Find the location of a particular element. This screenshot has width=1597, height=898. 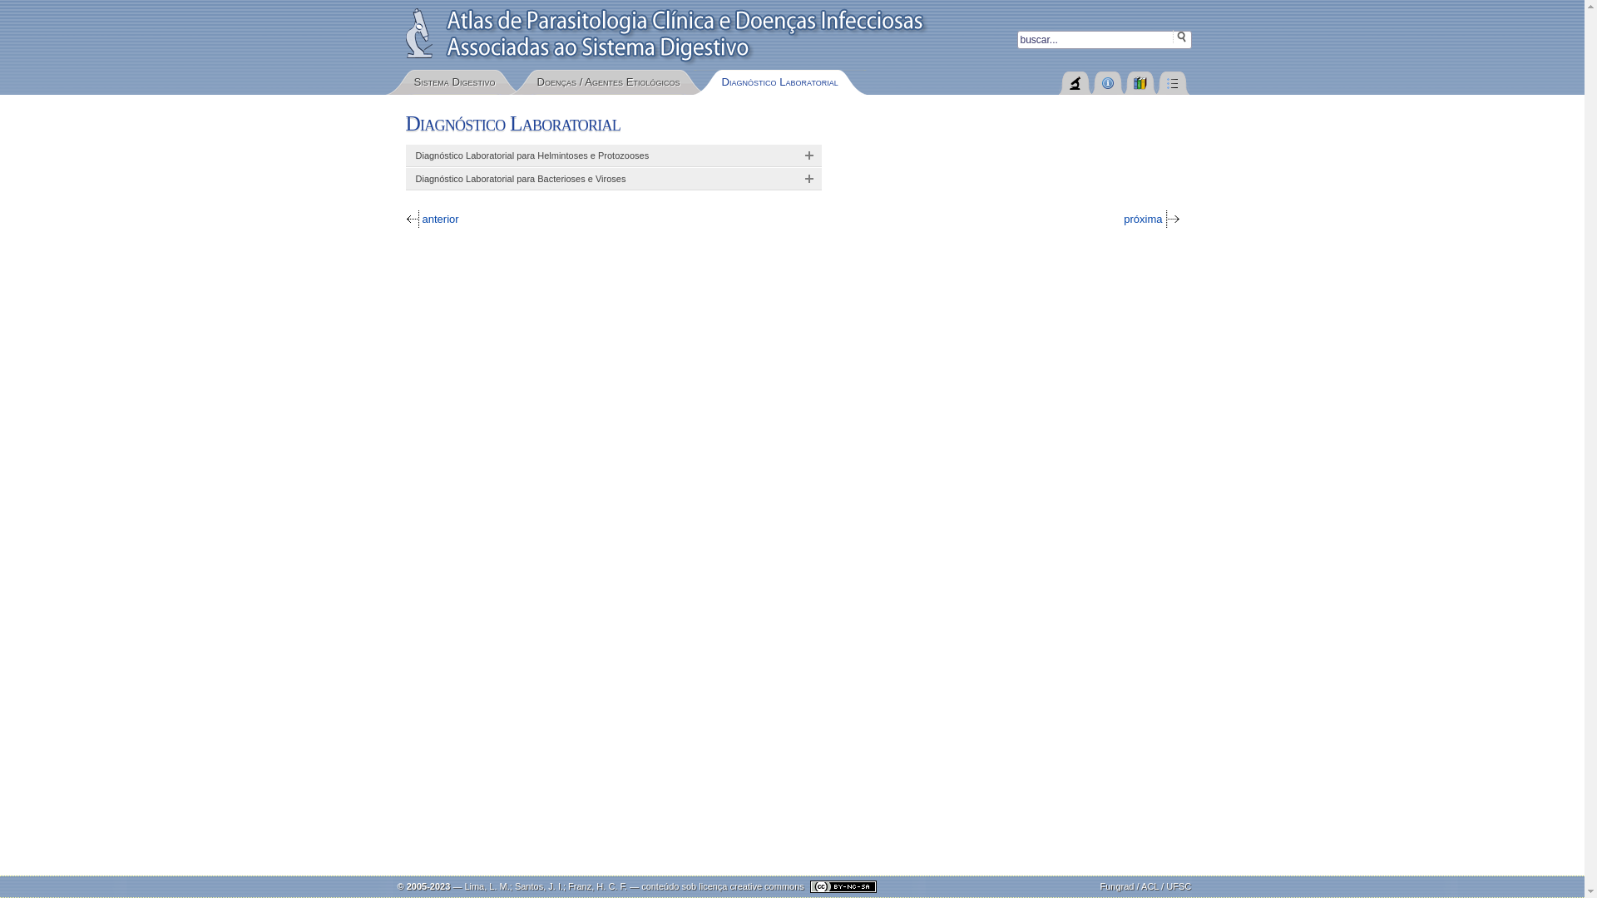

Fungrad is located at coordinates (1116, 886).